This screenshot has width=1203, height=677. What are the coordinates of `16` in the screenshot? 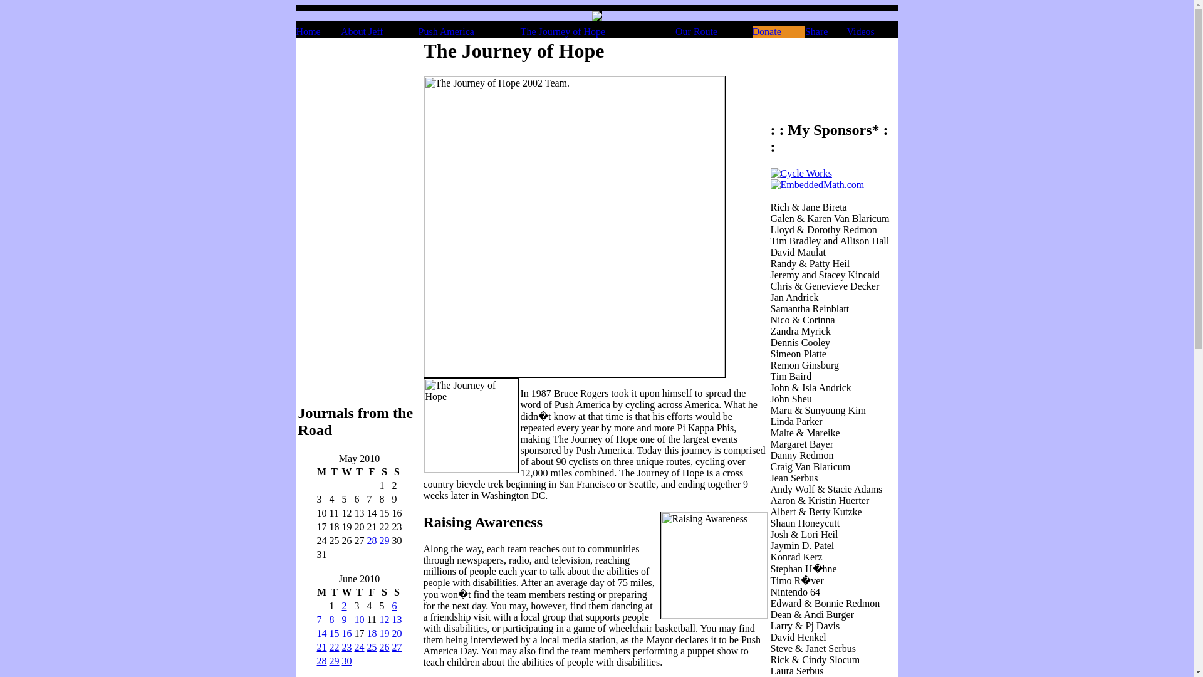 It's located at (347, 633).